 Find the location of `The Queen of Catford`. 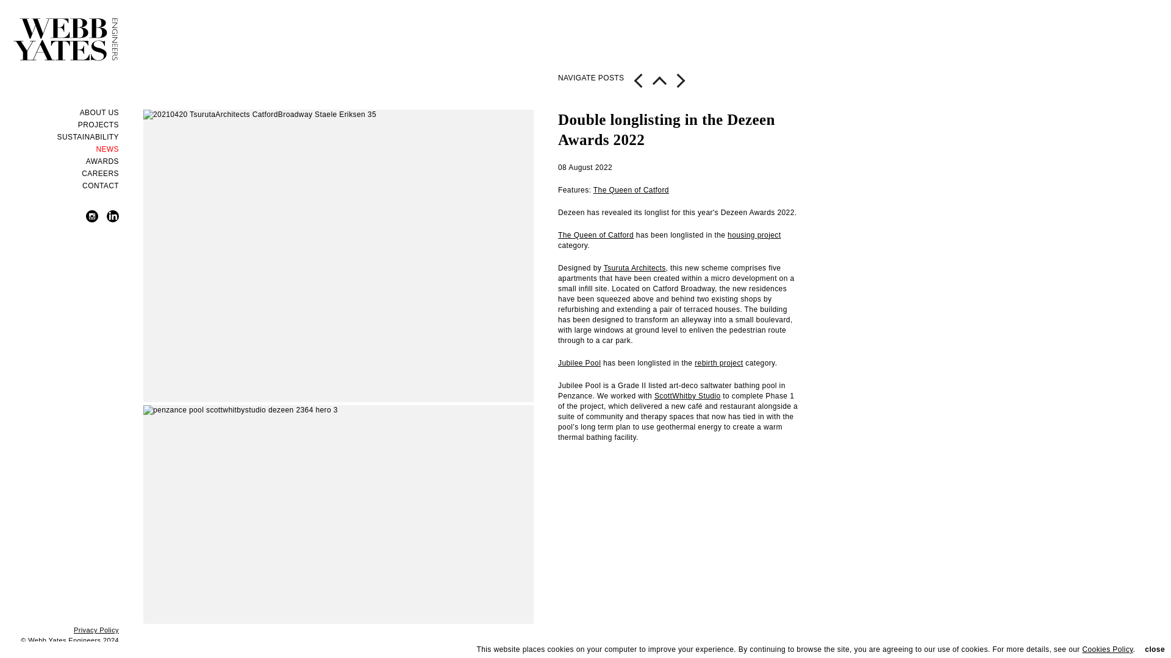

The Queen of Catford is located at coordinates (595, 235).